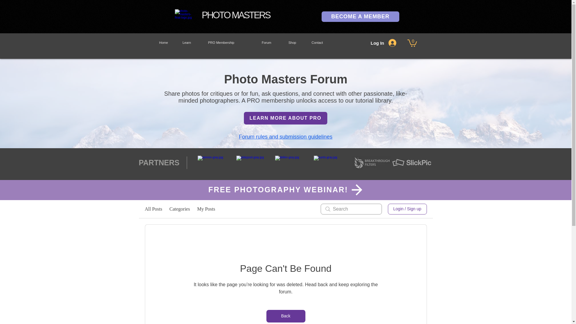  What do you see at coordinates (285, 118) in the screenshot?
I see `LEARN MORE ABOUT PRO` at bounding box center [285, 118].